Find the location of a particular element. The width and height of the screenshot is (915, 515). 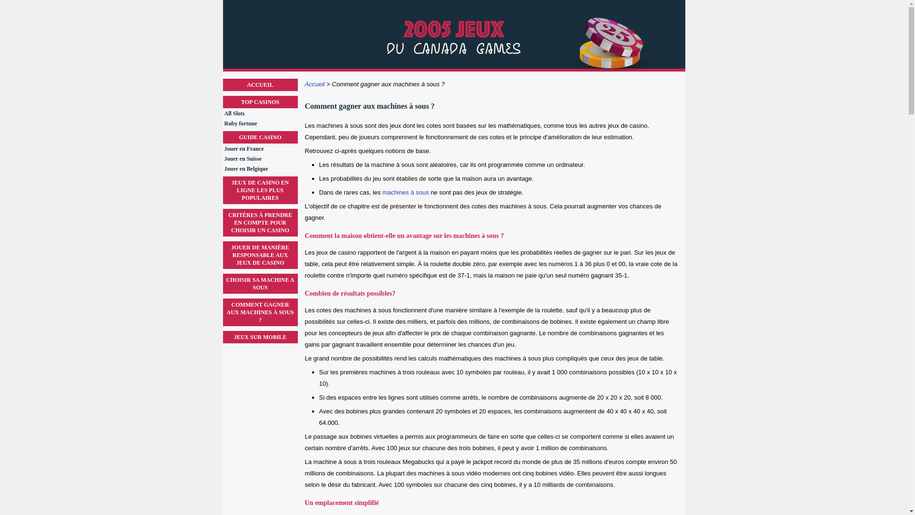

GUIDE CASINO is located at coordinates (260, 137).